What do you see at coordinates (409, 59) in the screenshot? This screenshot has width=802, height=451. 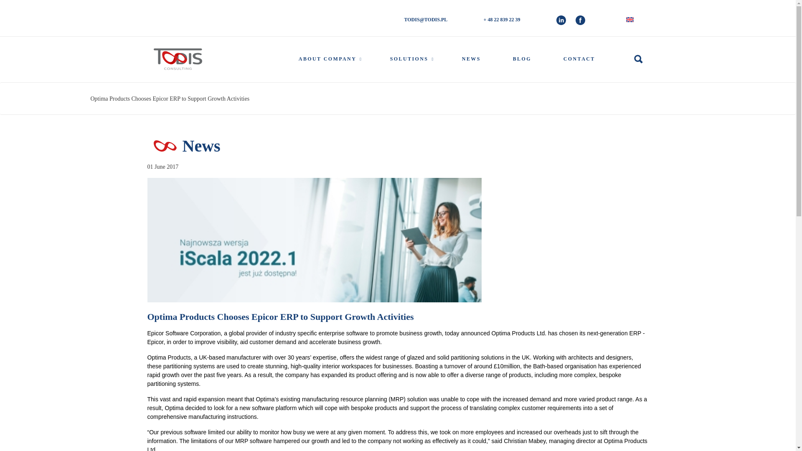 I see `SOLUTIONS` at bounding box center [409, 59].